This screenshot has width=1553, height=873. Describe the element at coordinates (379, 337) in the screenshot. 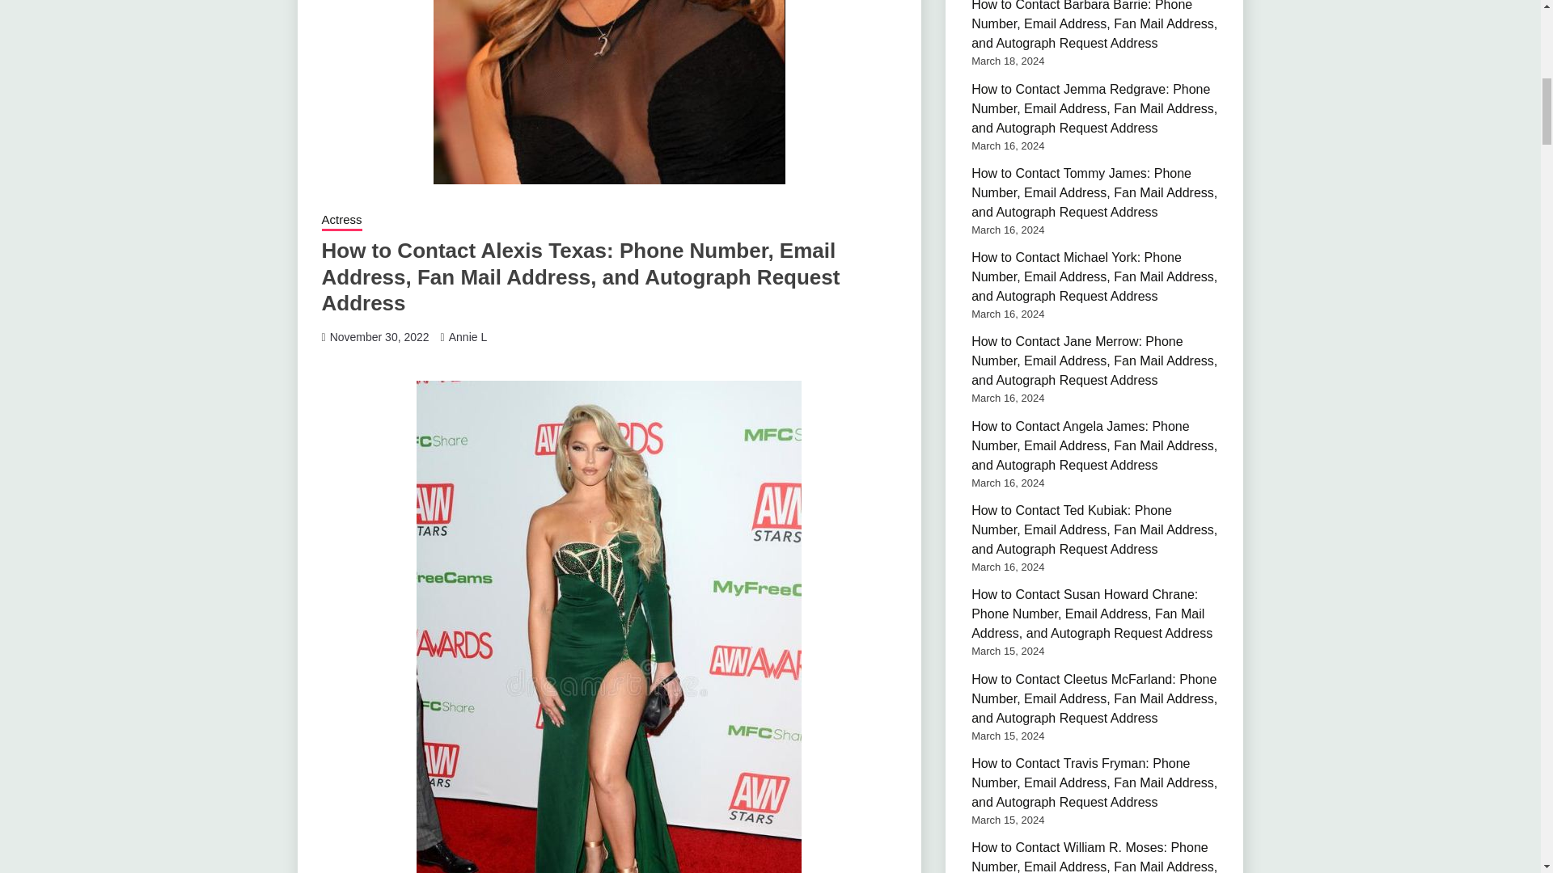

I see `November 30, 2022` at that location.